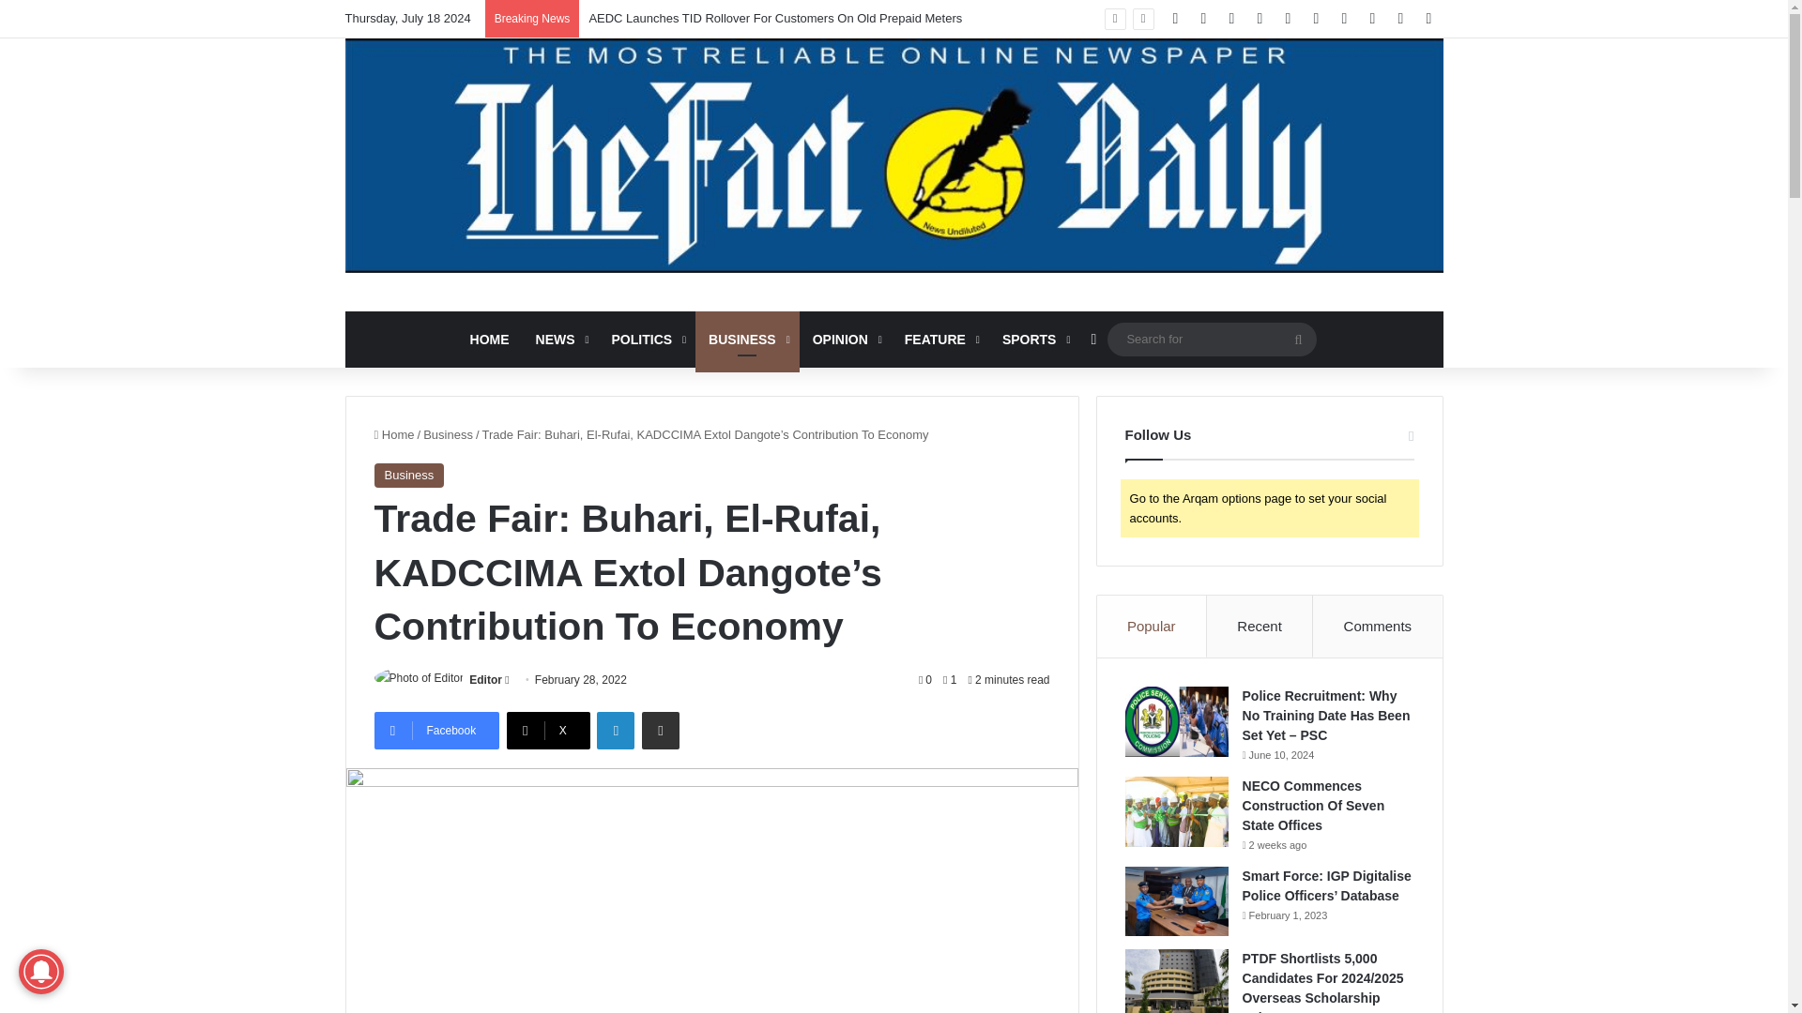 The image size is (1802, 1013). I want to click on X, so click(1203, 19).